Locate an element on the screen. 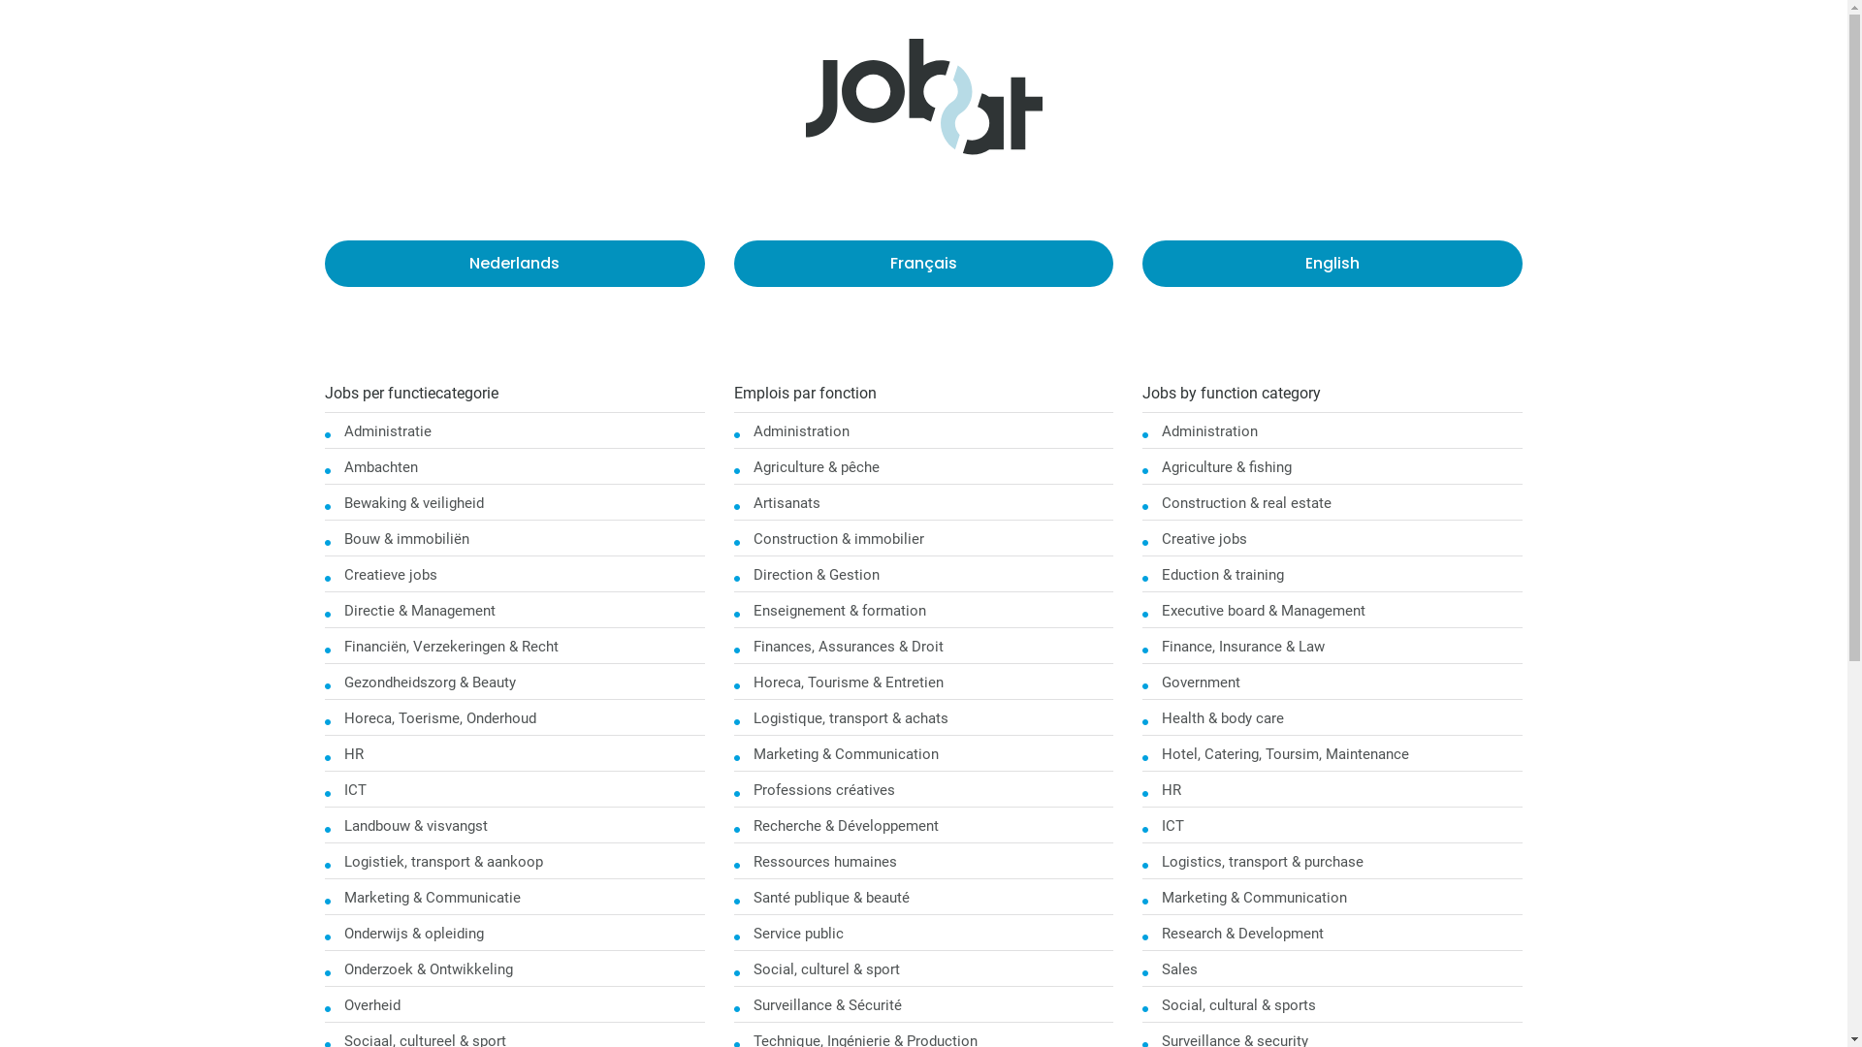  Creative jobs is located at coordinates (1204, 539).